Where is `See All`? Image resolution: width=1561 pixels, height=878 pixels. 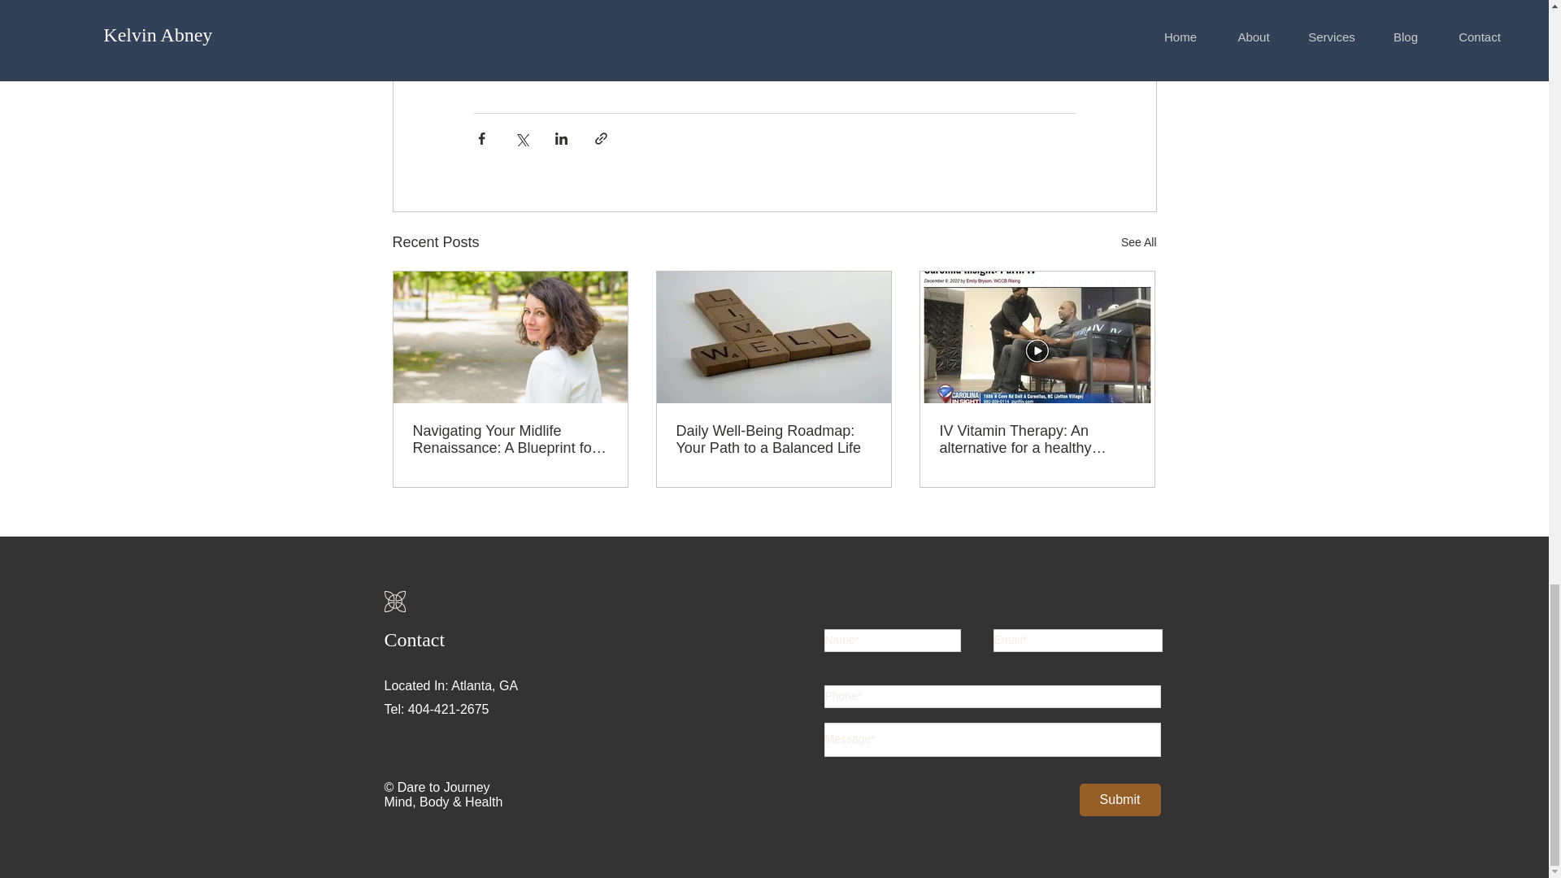 See All is located at coordinates (1138, 242).